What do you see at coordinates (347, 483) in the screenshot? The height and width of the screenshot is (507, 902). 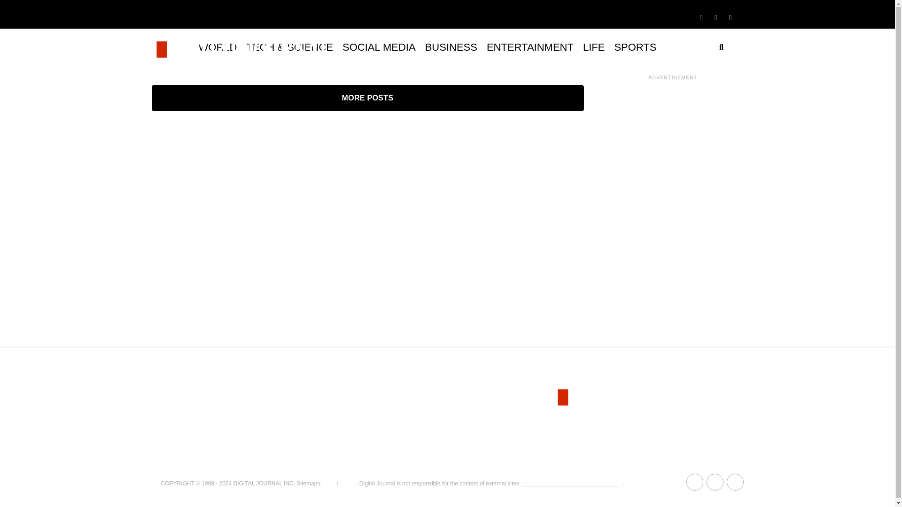 I see `News` at bounding box center [347, 483].